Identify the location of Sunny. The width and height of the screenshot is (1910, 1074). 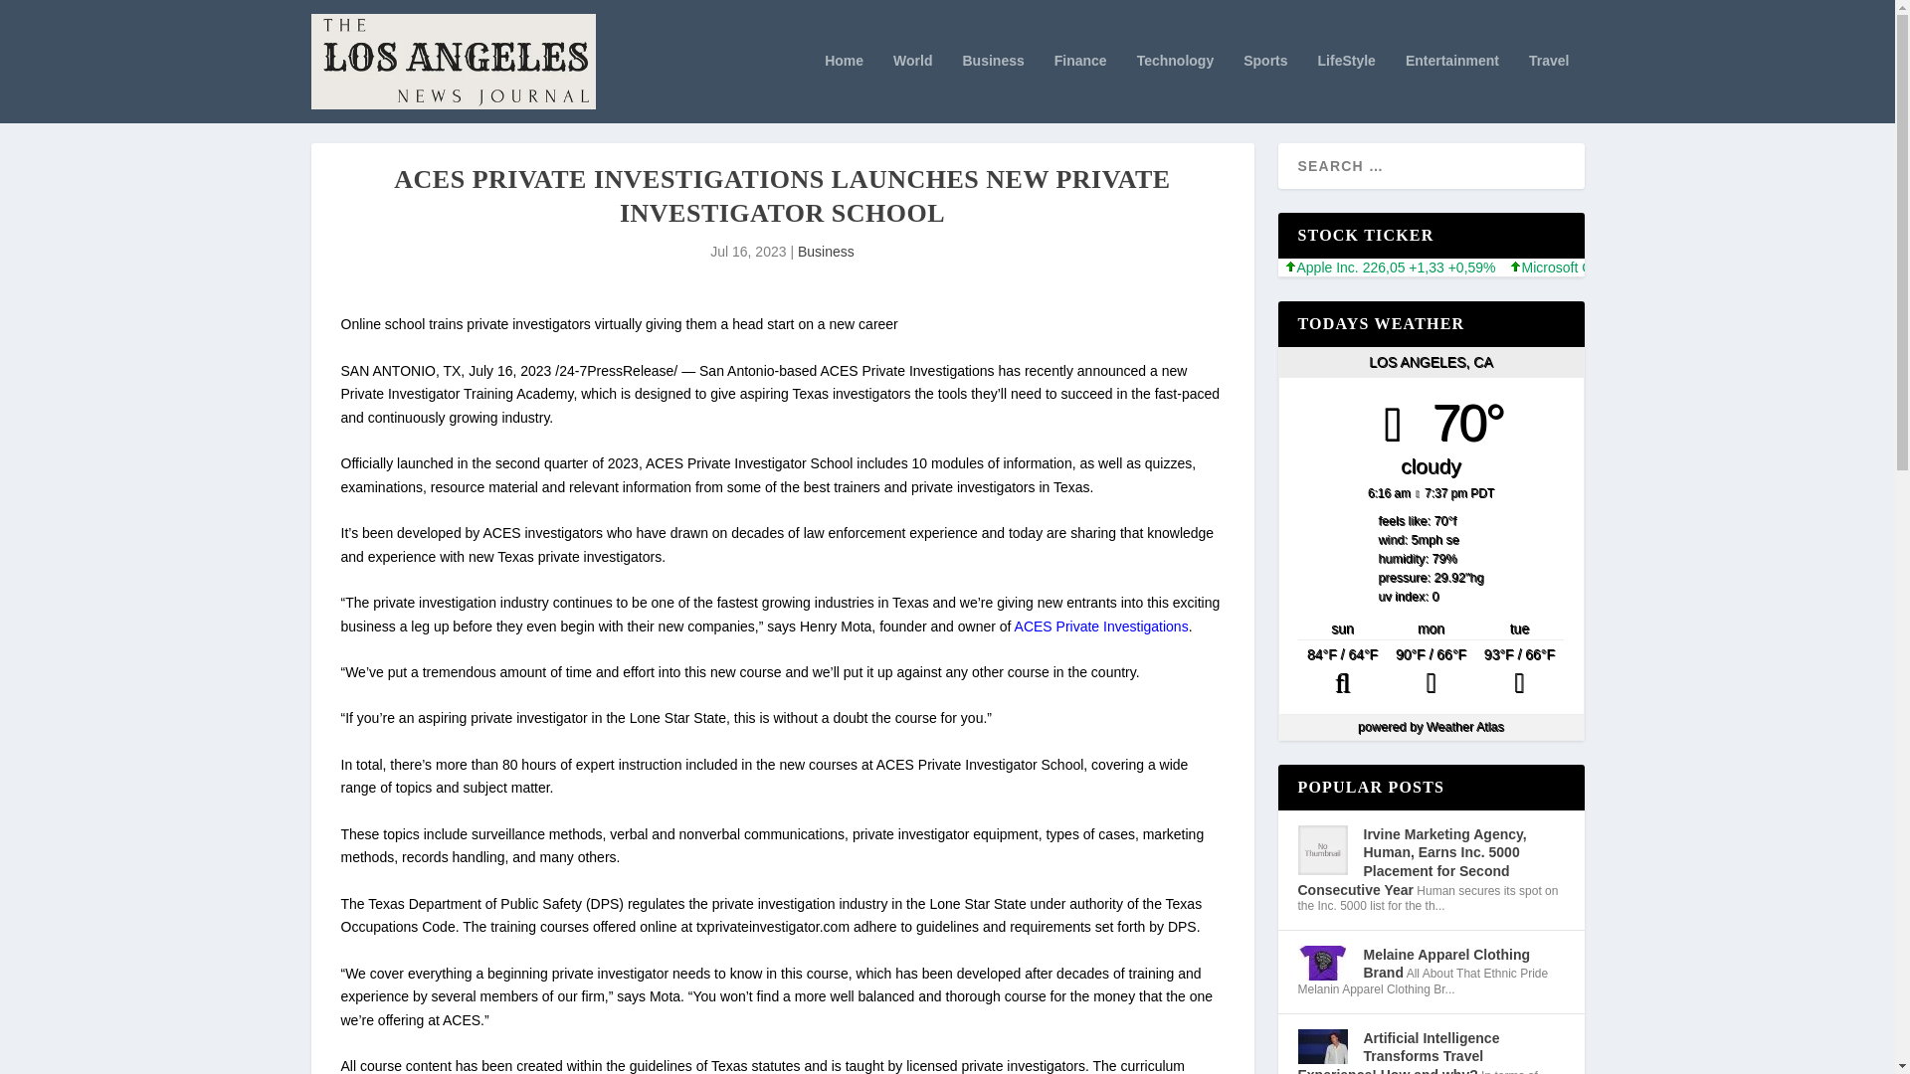
(1431, 672).